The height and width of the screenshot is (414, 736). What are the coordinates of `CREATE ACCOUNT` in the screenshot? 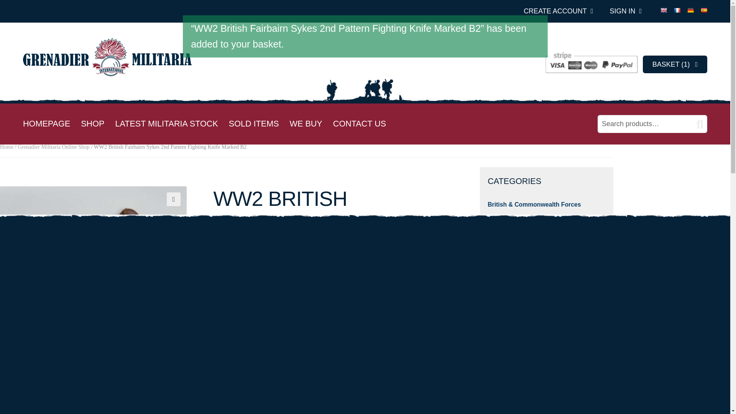 It's located at (558, 11).